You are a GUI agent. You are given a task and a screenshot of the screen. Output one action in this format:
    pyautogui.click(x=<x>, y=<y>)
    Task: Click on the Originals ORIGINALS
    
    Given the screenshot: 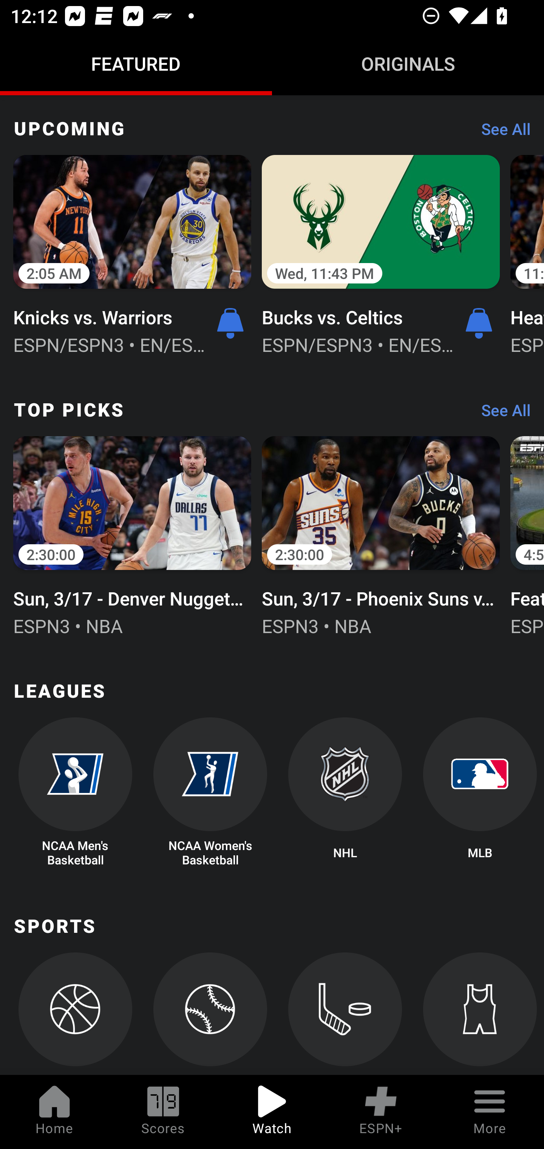 What is the action you would take?
    pyautogui.click(x=408, y=63)
    